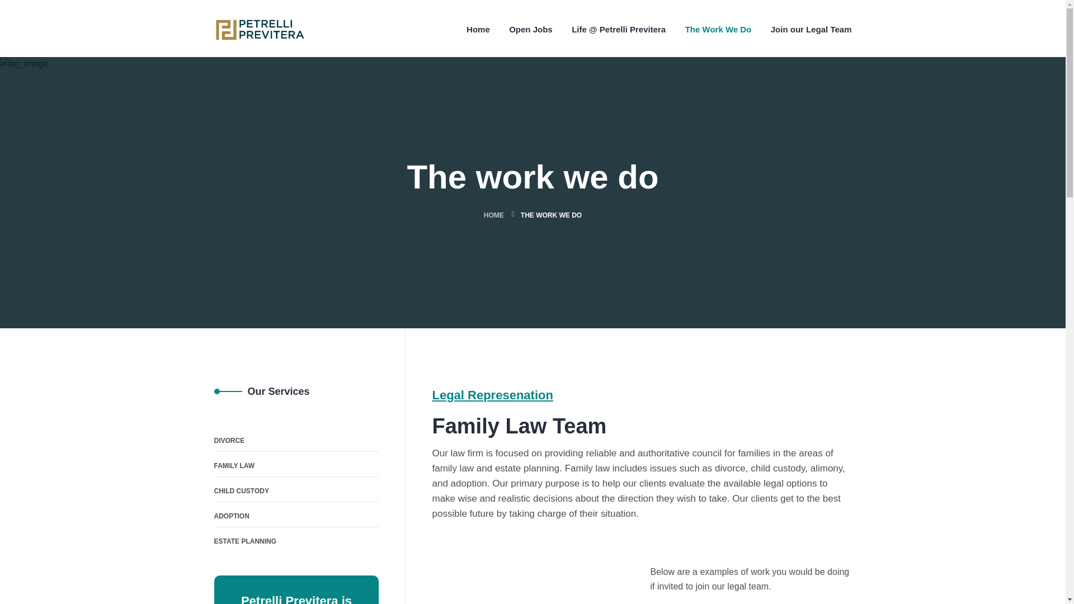 Image resolution: width=1074 pixels, height=604 pixels. I want to click on Home, so click(478, 29).